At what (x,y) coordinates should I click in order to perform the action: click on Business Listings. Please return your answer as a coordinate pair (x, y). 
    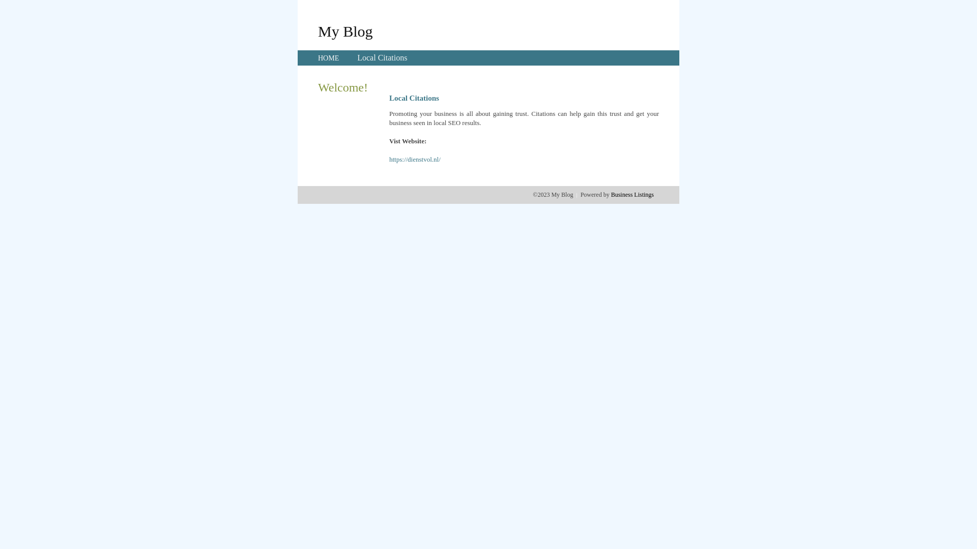
    Looking at the image, I should click on (633, 195).